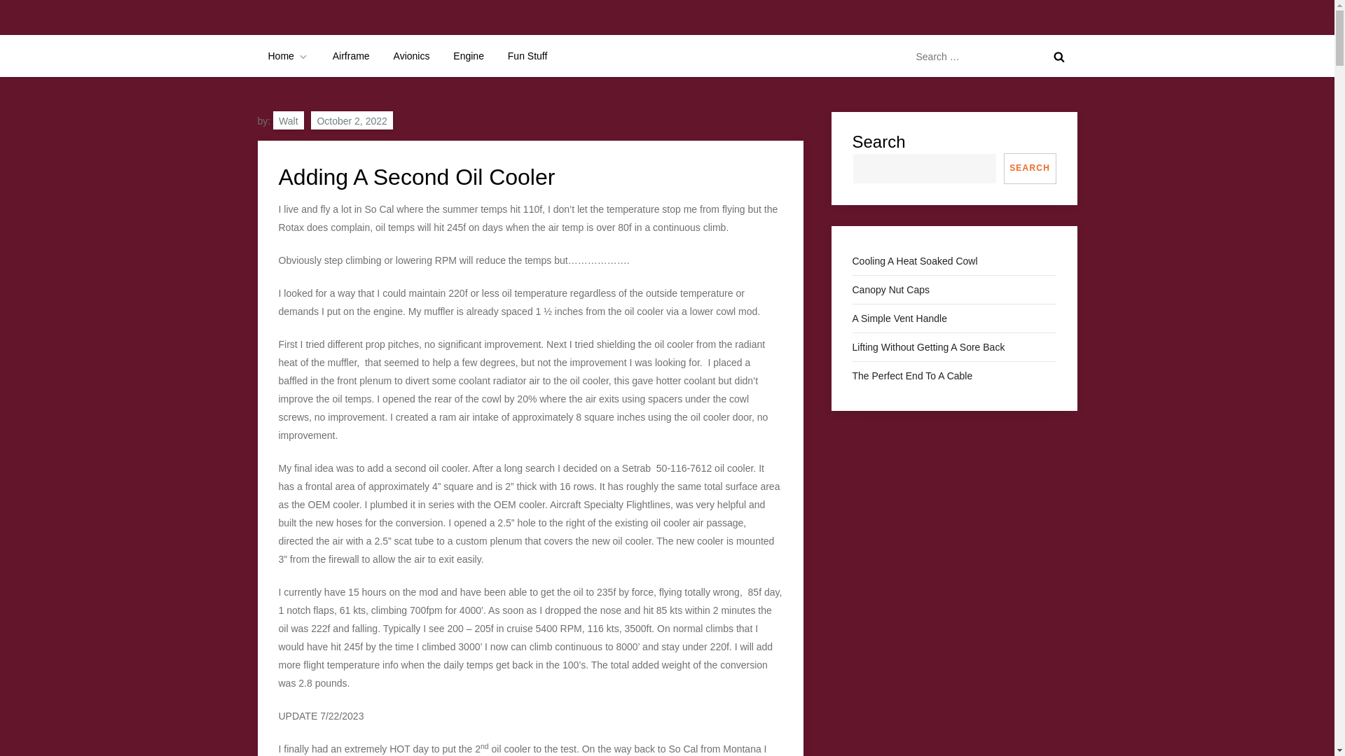 The height and width of the screenshot is (756, 1345). What do you see at coordinates (468, 56) in the screenshot?
I see `Engine` at bounding box center [468, 56].